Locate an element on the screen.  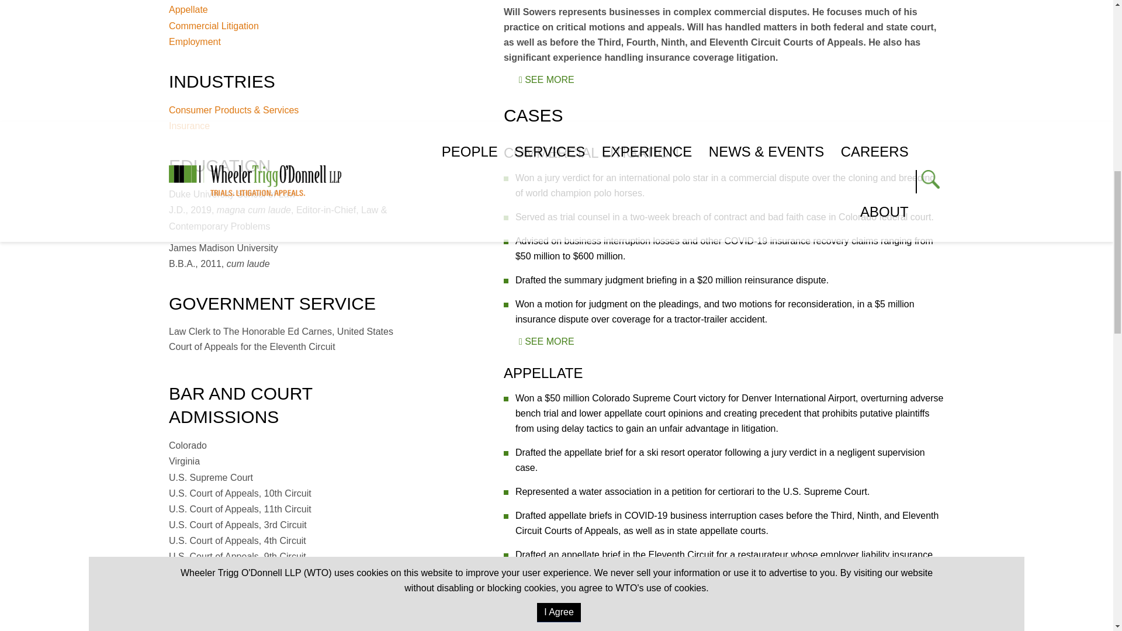
Insurance is located at coordinates (289, 125).